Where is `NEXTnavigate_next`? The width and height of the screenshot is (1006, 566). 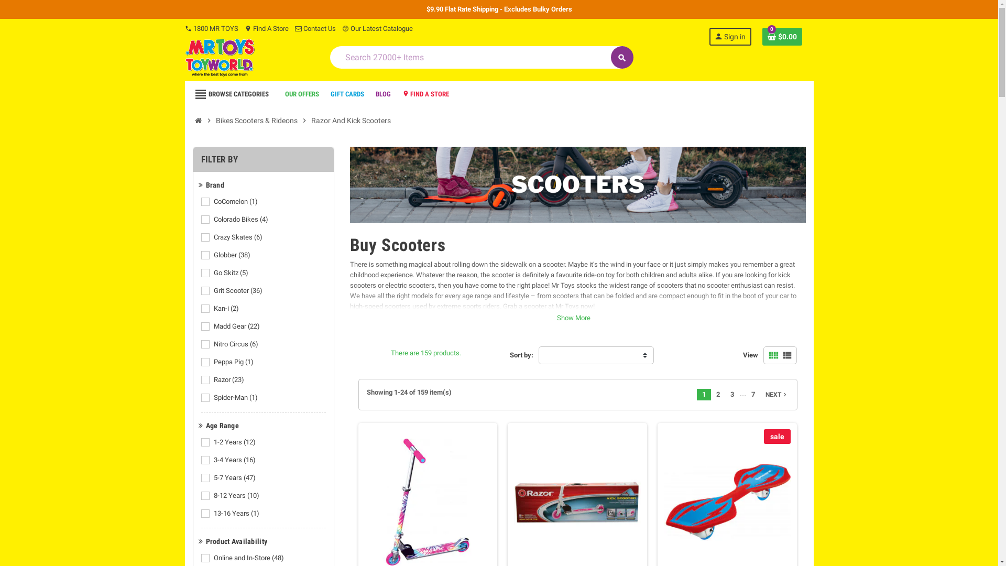
NEXTnavigate_next is located at coordinates (774, 395).